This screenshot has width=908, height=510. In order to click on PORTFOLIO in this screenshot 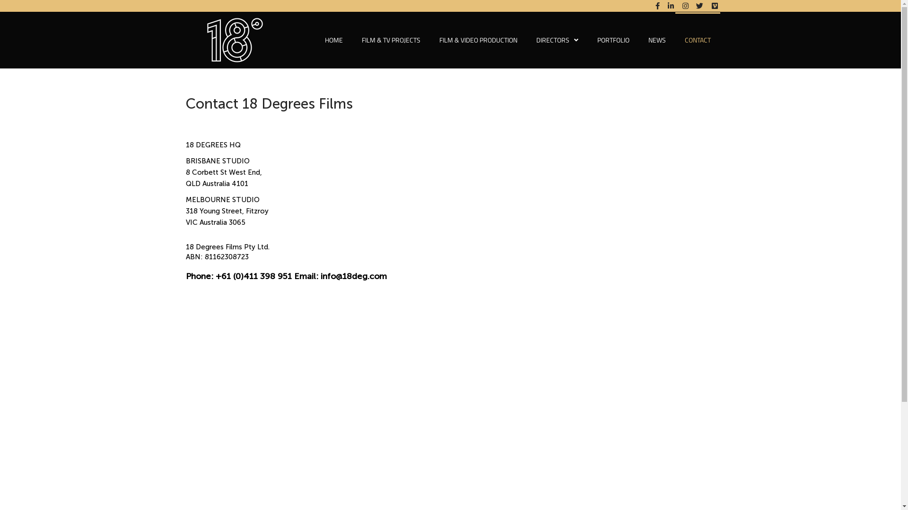, I will do `click(613, 40)`.